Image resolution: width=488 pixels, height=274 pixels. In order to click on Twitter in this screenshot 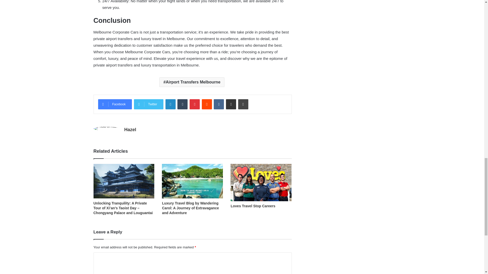, I will do `click(148, 104)`.